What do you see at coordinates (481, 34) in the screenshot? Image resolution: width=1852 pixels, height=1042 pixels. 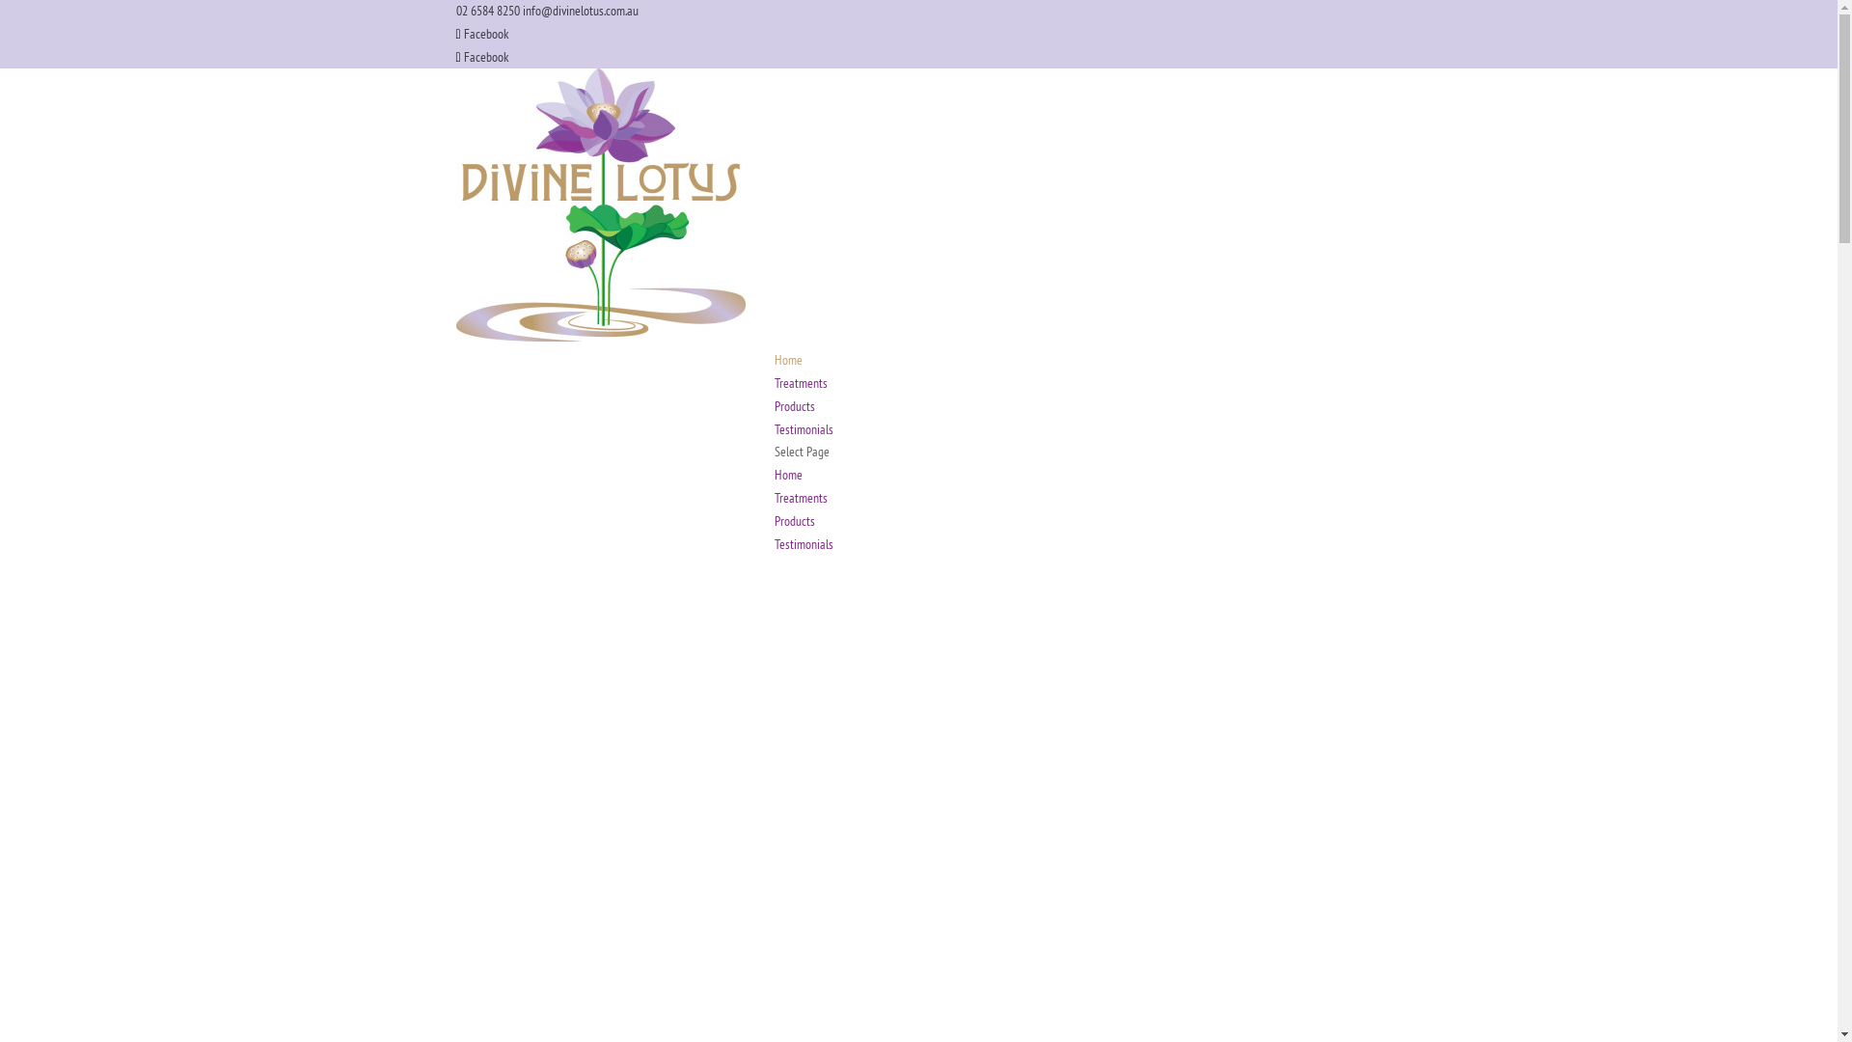 I see `Facebook` at bounding box center [481, 34].